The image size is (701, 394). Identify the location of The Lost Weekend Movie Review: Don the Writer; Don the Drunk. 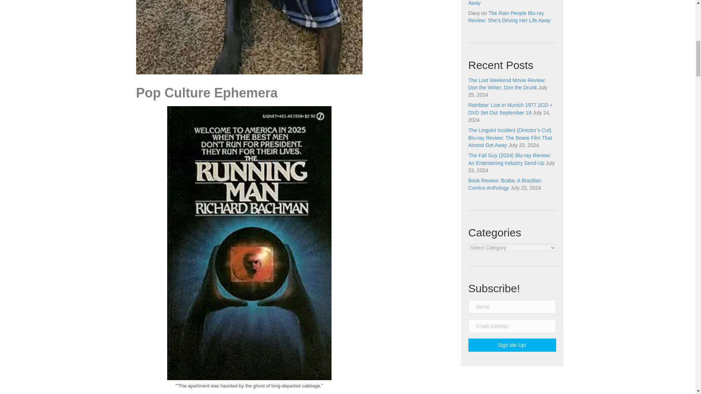
(507, 84).